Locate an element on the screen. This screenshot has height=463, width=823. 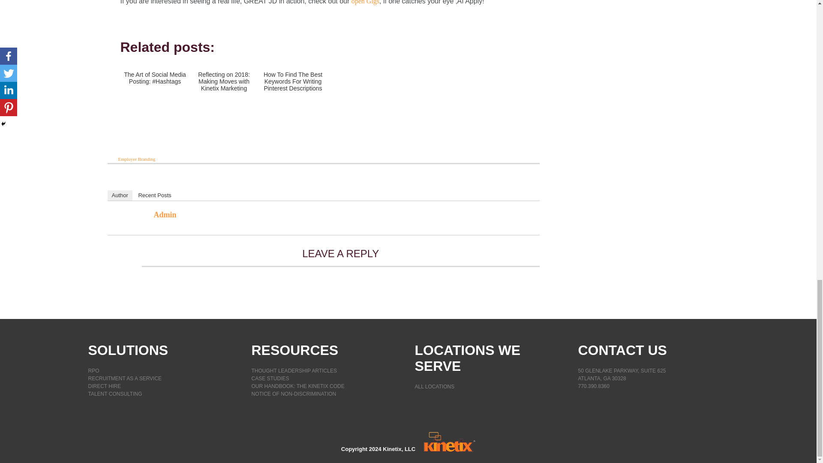
Recent Posts is located at coordinates (154, 195).